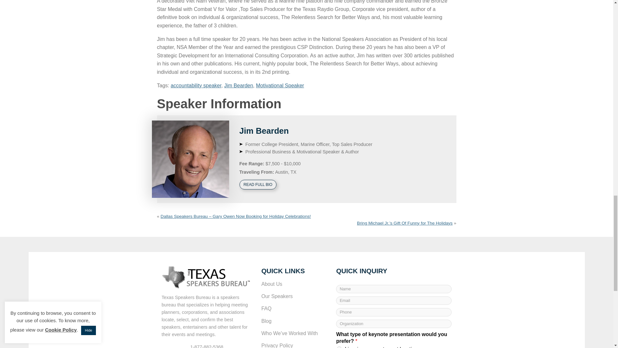 The width and height of the screenshot is (618, 348). I want to click on accountability speaker, so click(196, 86).